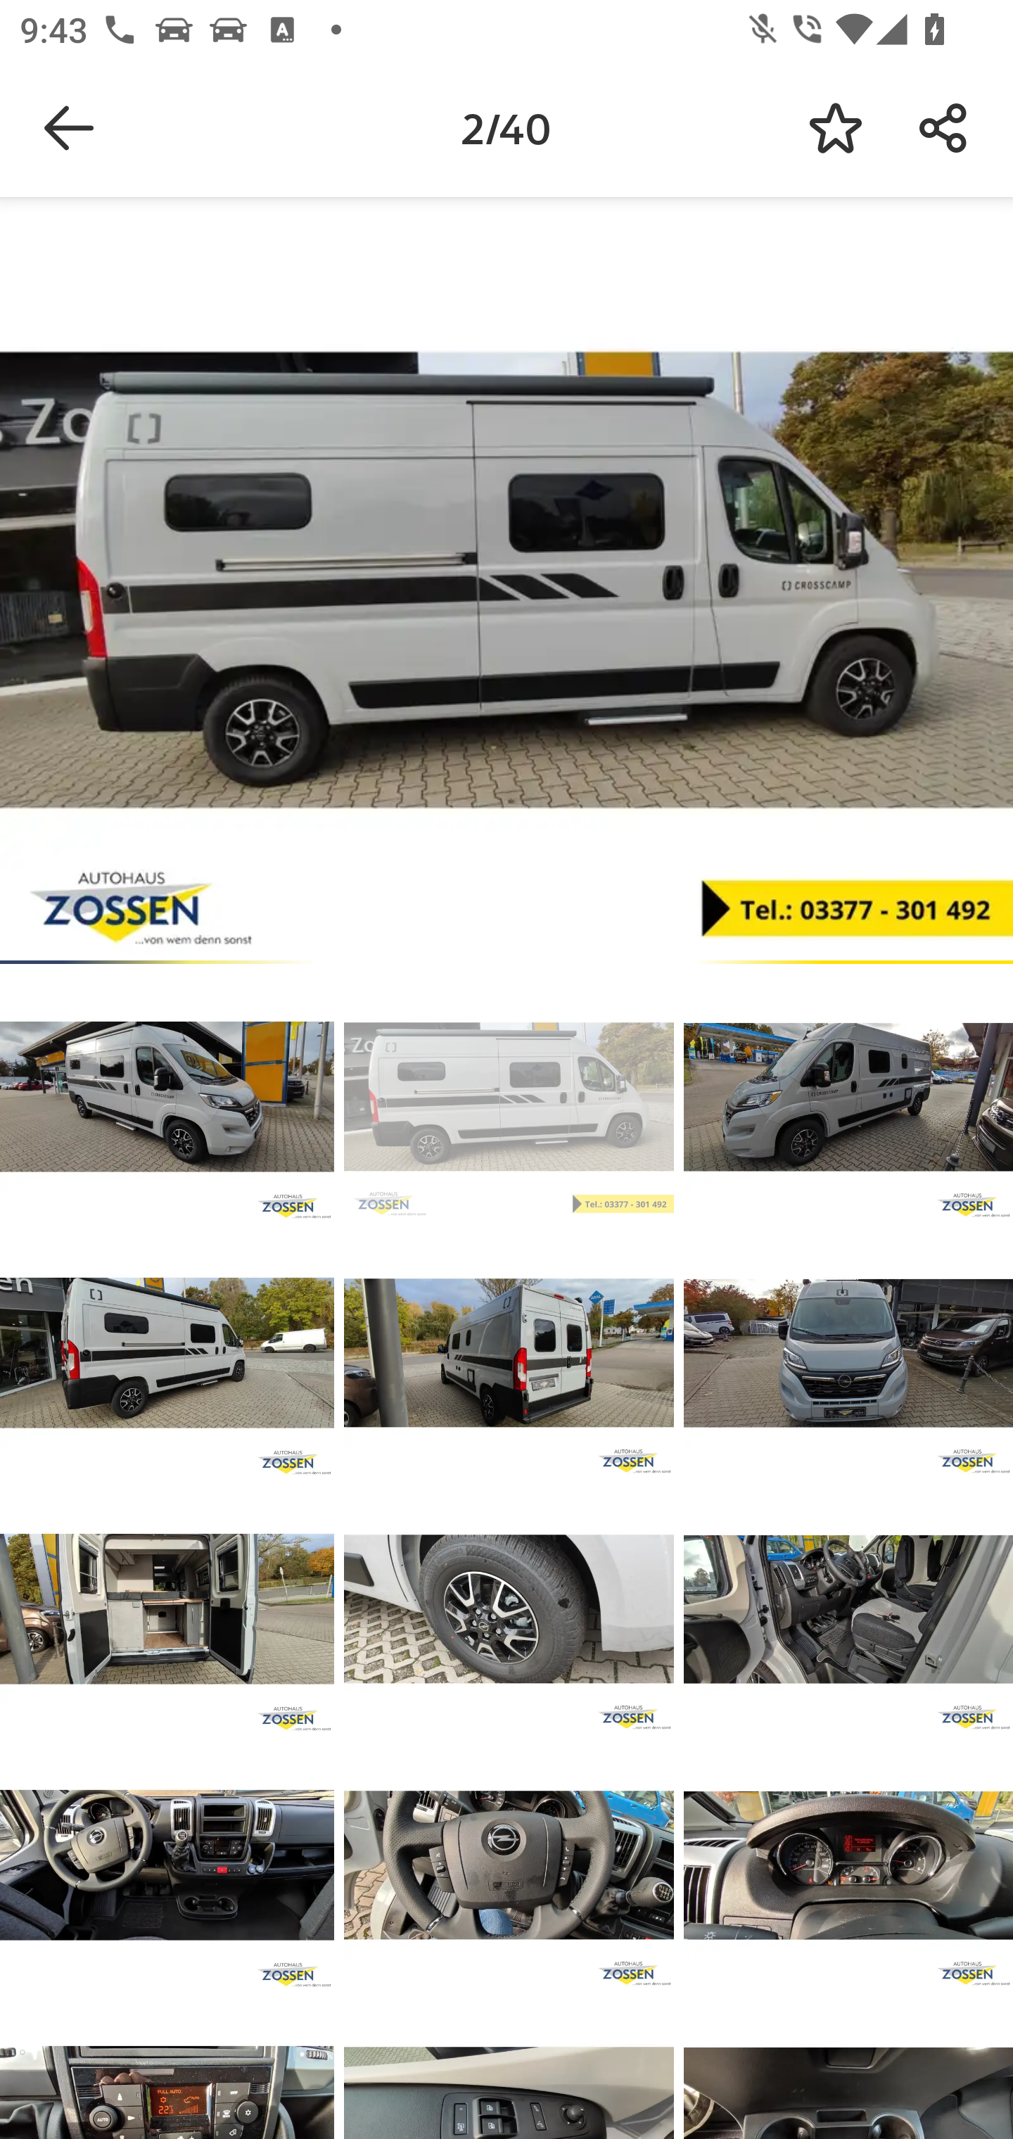 This screenshot has width=1013, height=2139. Describe the element at coordinates (848, 1096) in the screenshot. I see `image` at that location.